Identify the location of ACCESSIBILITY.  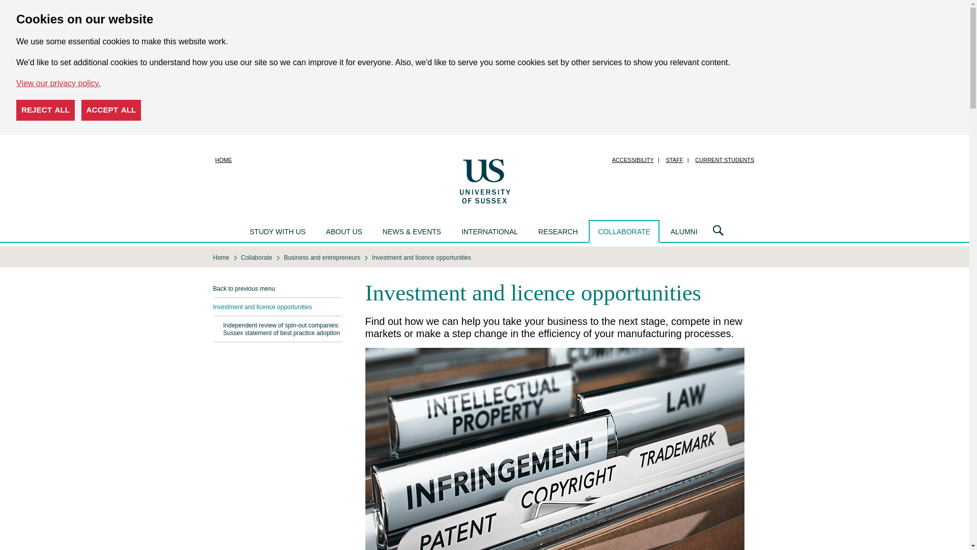
(633, 160).